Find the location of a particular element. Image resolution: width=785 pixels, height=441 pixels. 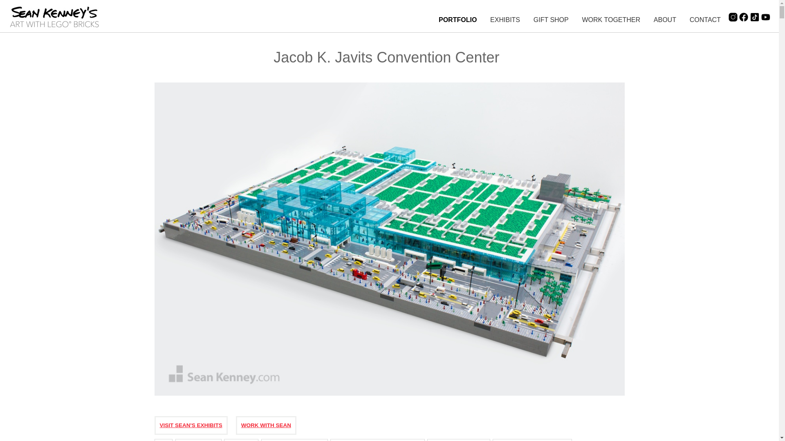

2016 is located at coordinates (164, 440).